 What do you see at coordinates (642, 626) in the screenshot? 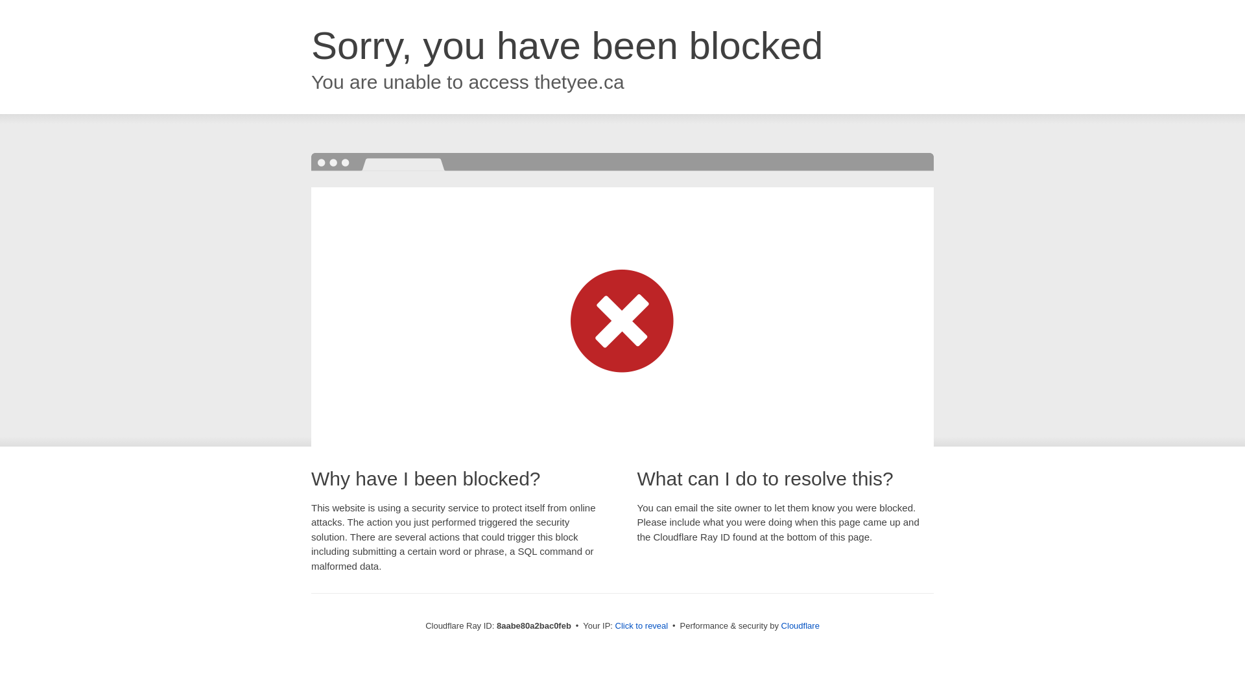
I see `Click to reveal` at bounding box center [642, 626].